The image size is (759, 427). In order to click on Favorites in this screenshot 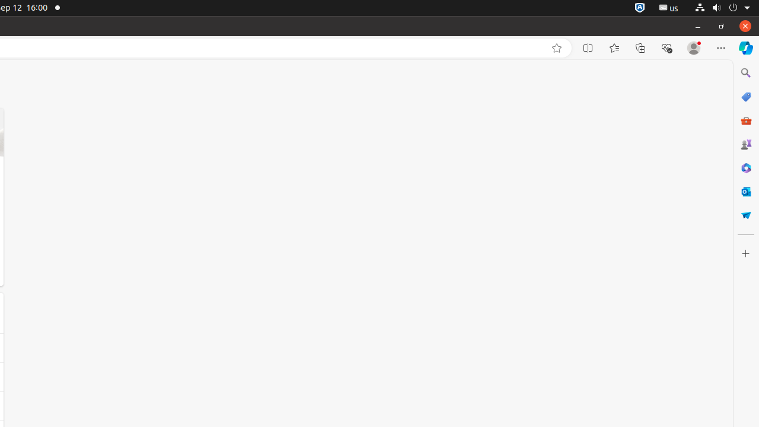, I will do `click(614, 48)`.